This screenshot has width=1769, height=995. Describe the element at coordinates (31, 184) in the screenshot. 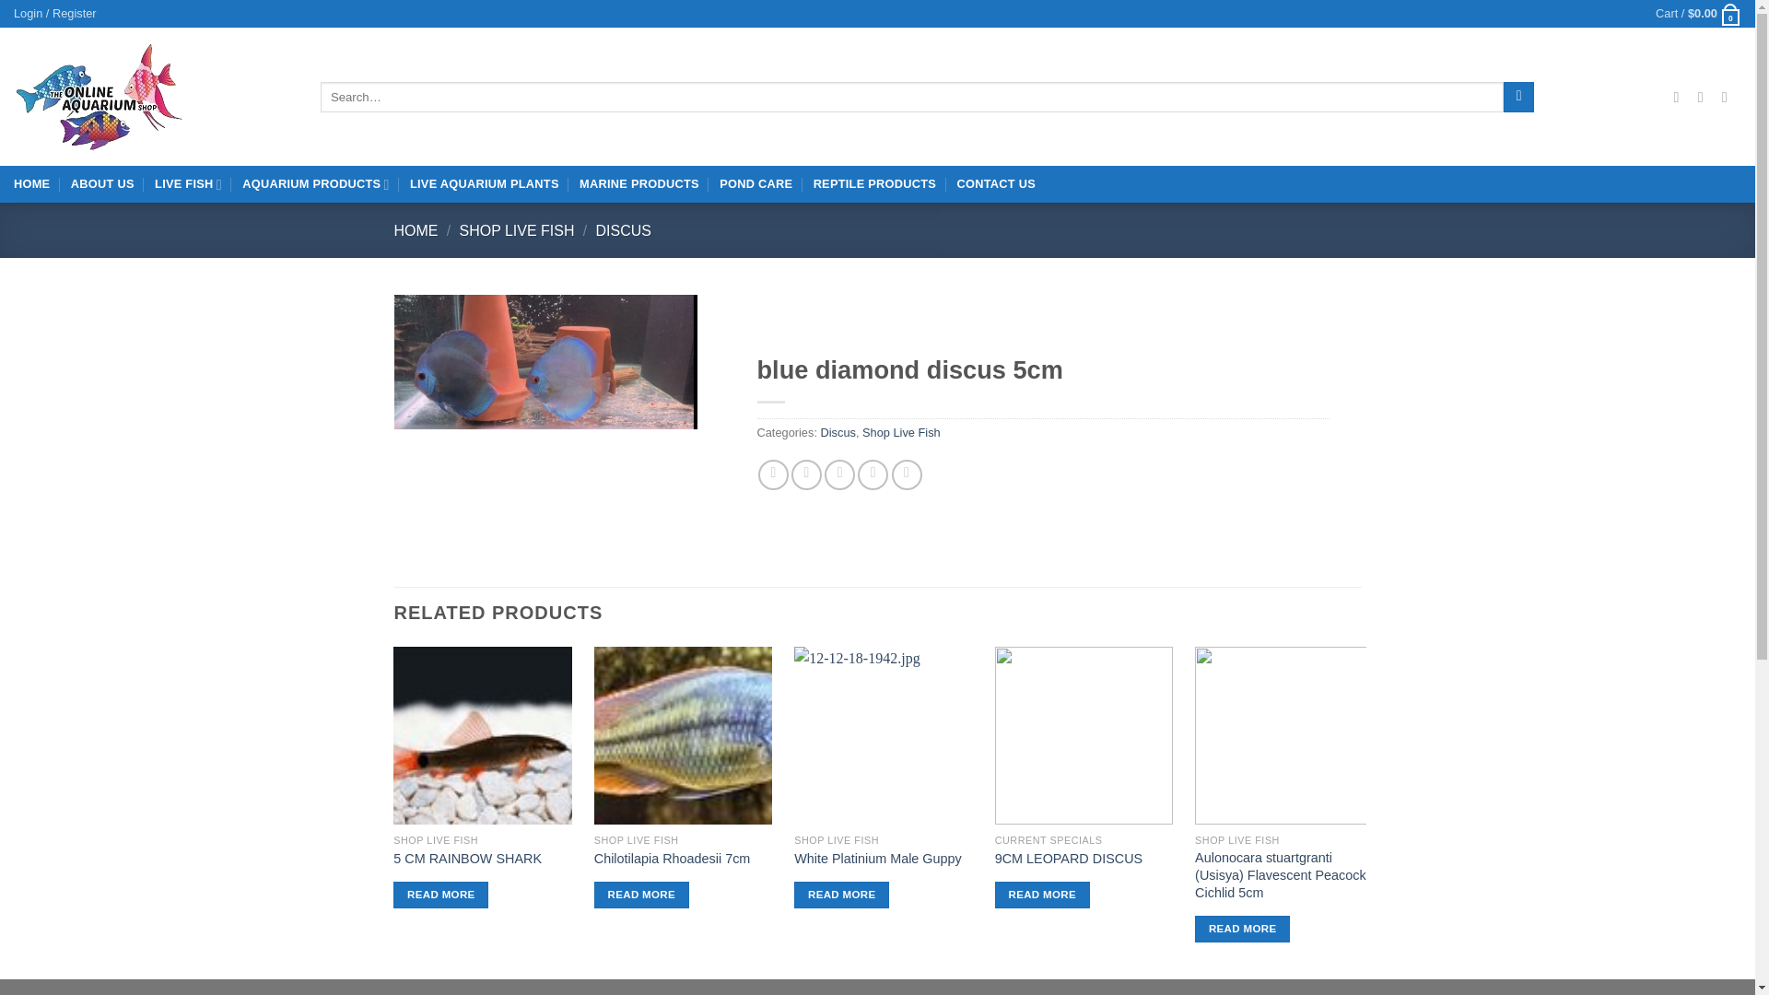

I see `HOME` at that location.